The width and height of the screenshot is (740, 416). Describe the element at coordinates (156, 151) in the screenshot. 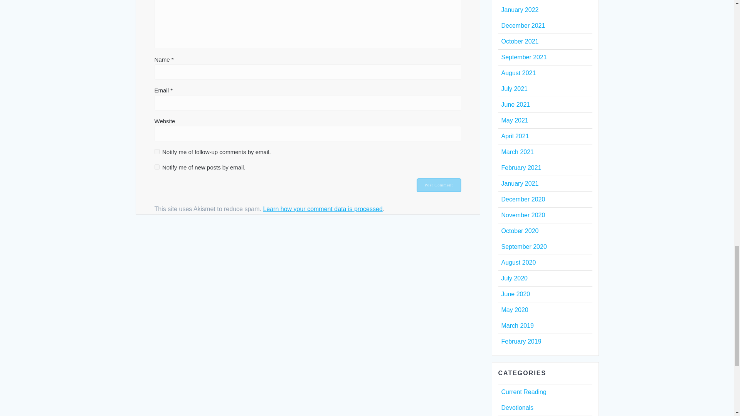

I see `subscribe` at that location.